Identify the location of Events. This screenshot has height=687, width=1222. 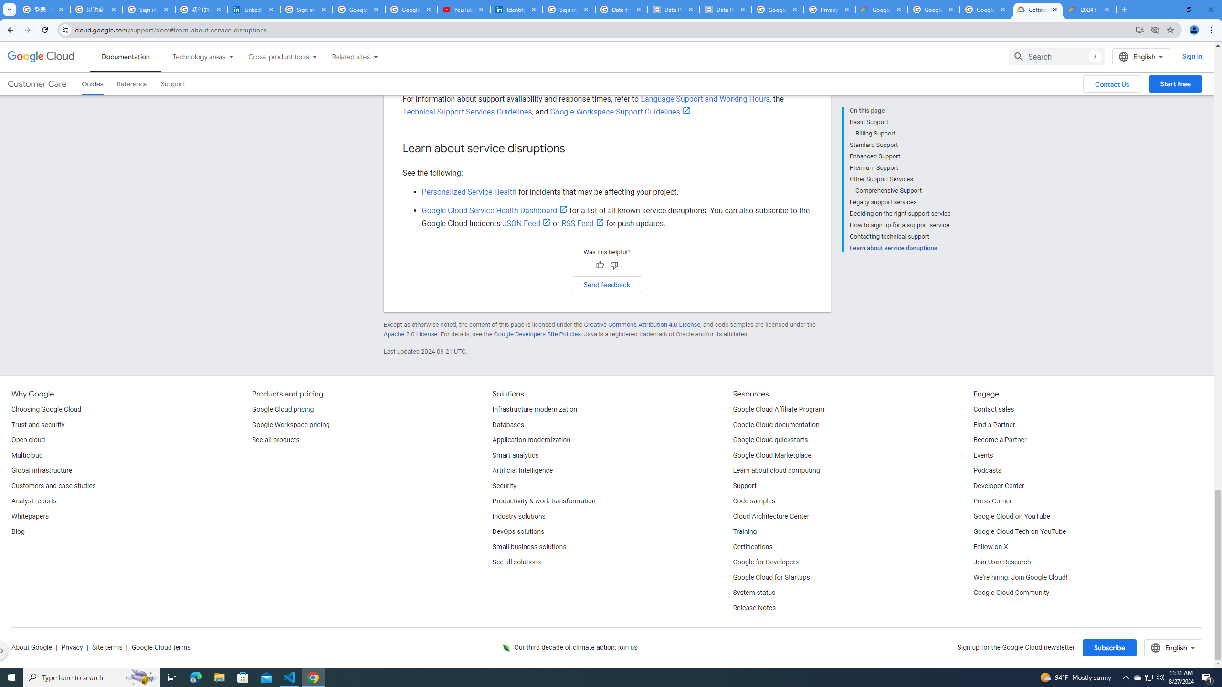
(983, 455).